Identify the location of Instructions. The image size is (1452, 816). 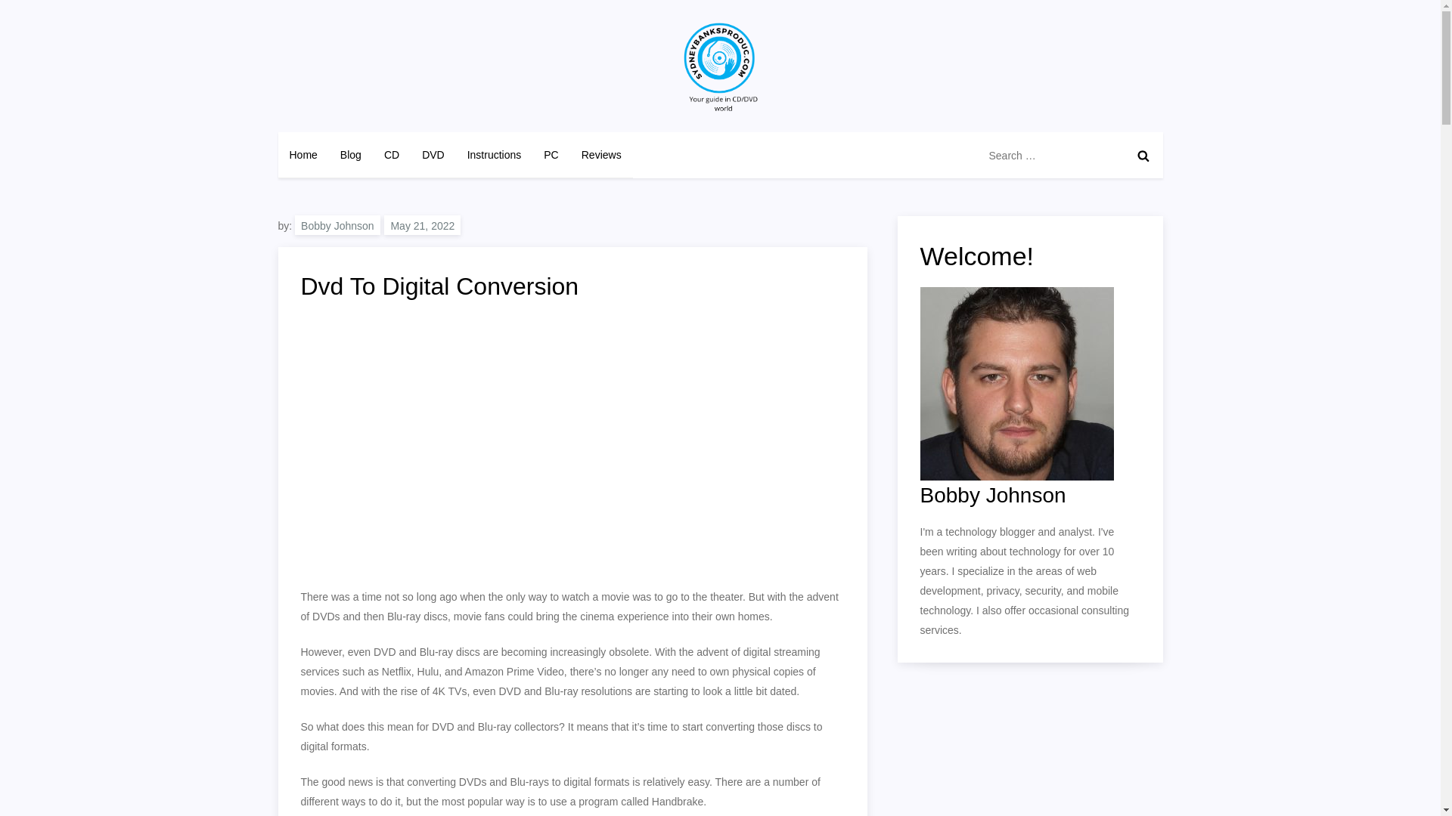
(494, 154).